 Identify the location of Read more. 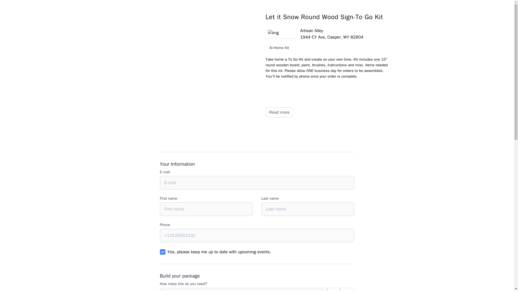
(279, 112).